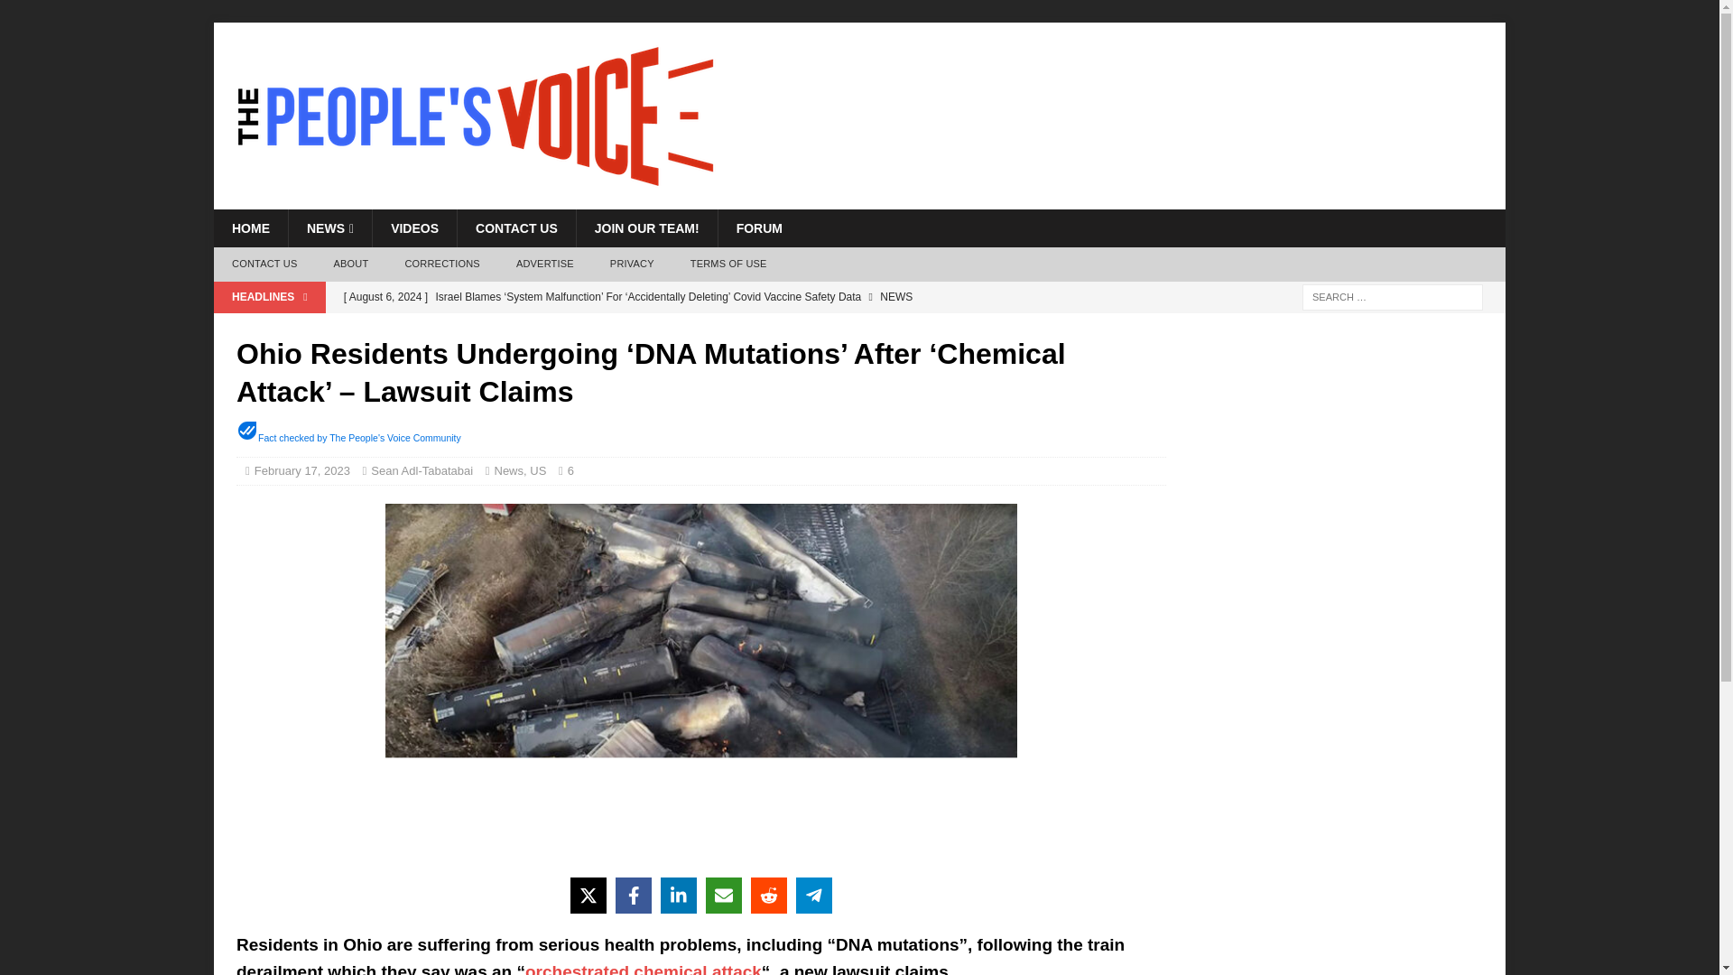 This screenshot has height=975, width=1733. What do you see at coordinates (727, 265) in the screenshot?
I see `TERMS OF USE` at bounding box center [727, 265].